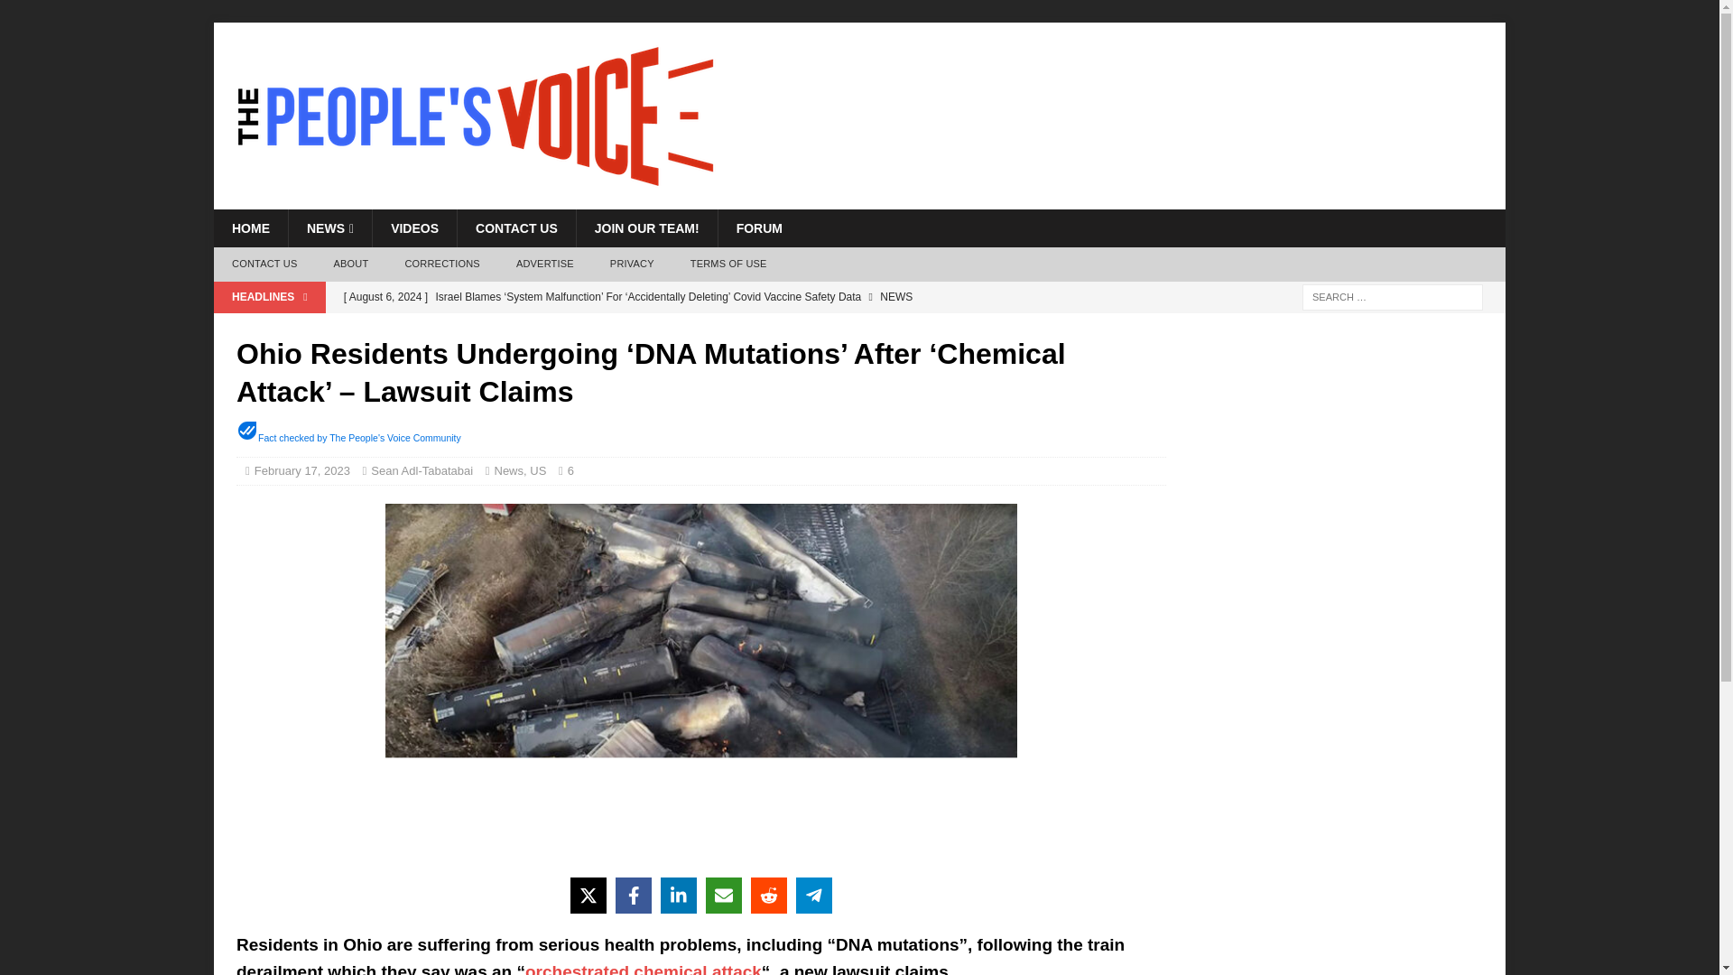 This screenshot has height=975, width=1733. What do you see at coordinates (727, 265) in the screenshot?
I see `TERMS OF USE` at bounding box center [727, 265].